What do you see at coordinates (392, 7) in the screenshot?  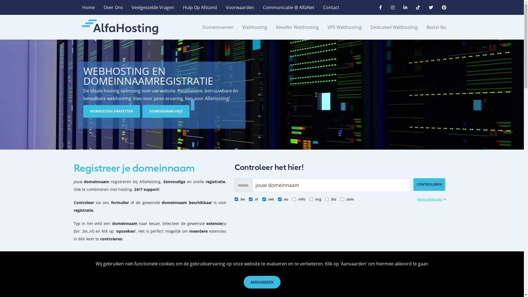 I see `Instagram` at bounding box center [392, 7].